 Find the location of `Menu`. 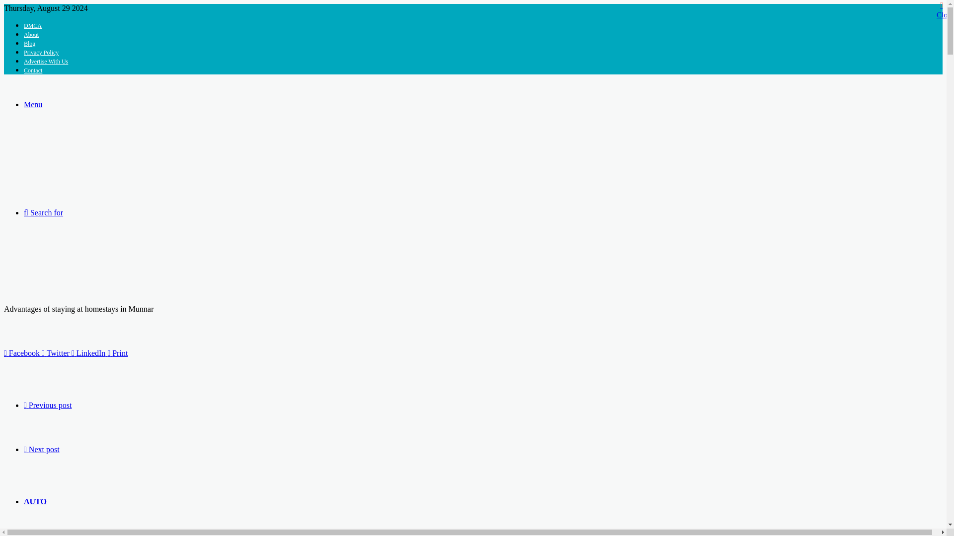

Menu is located at coordinates (33, 104).